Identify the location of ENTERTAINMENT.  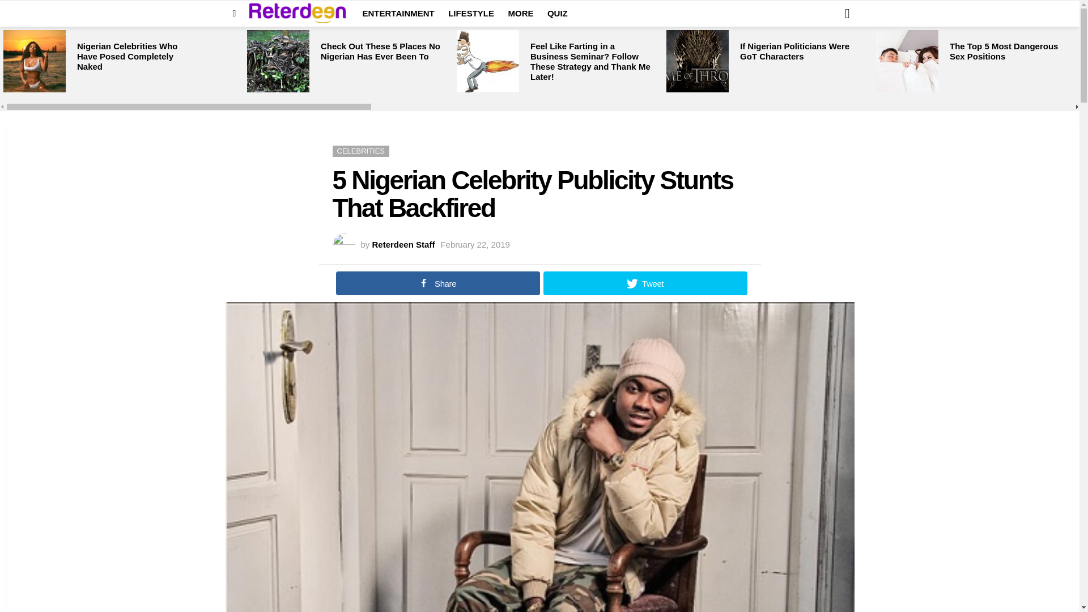
(398, 13).